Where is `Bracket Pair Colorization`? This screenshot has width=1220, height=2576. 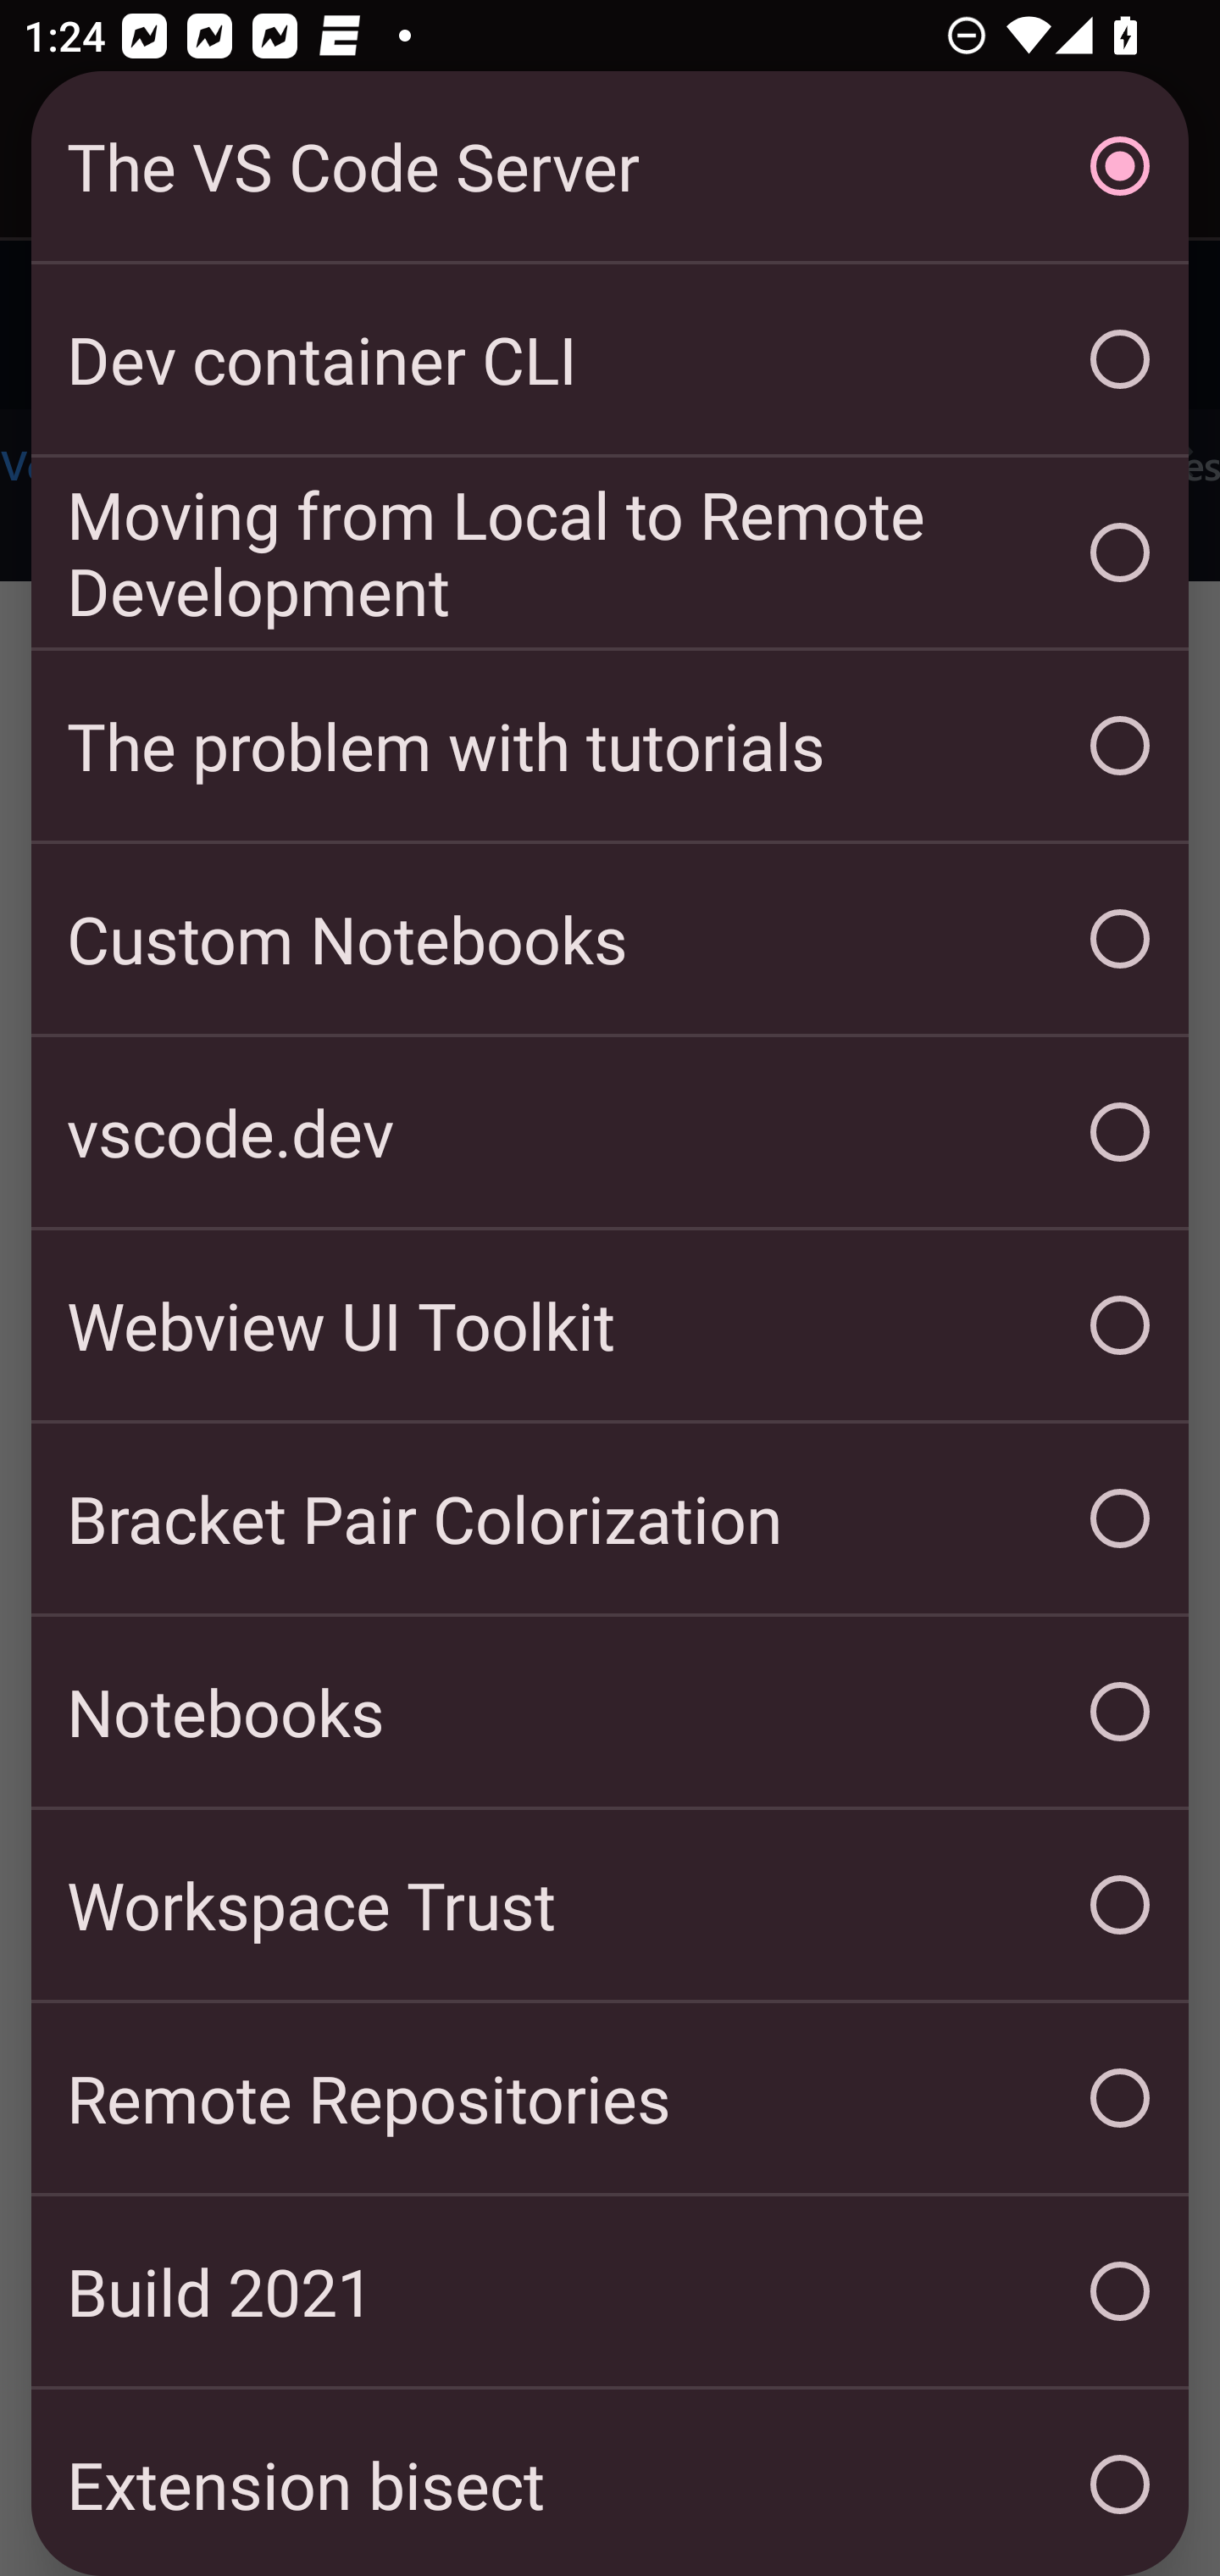 Bracket Pair Colorization is located at coordinates (610, 1518).